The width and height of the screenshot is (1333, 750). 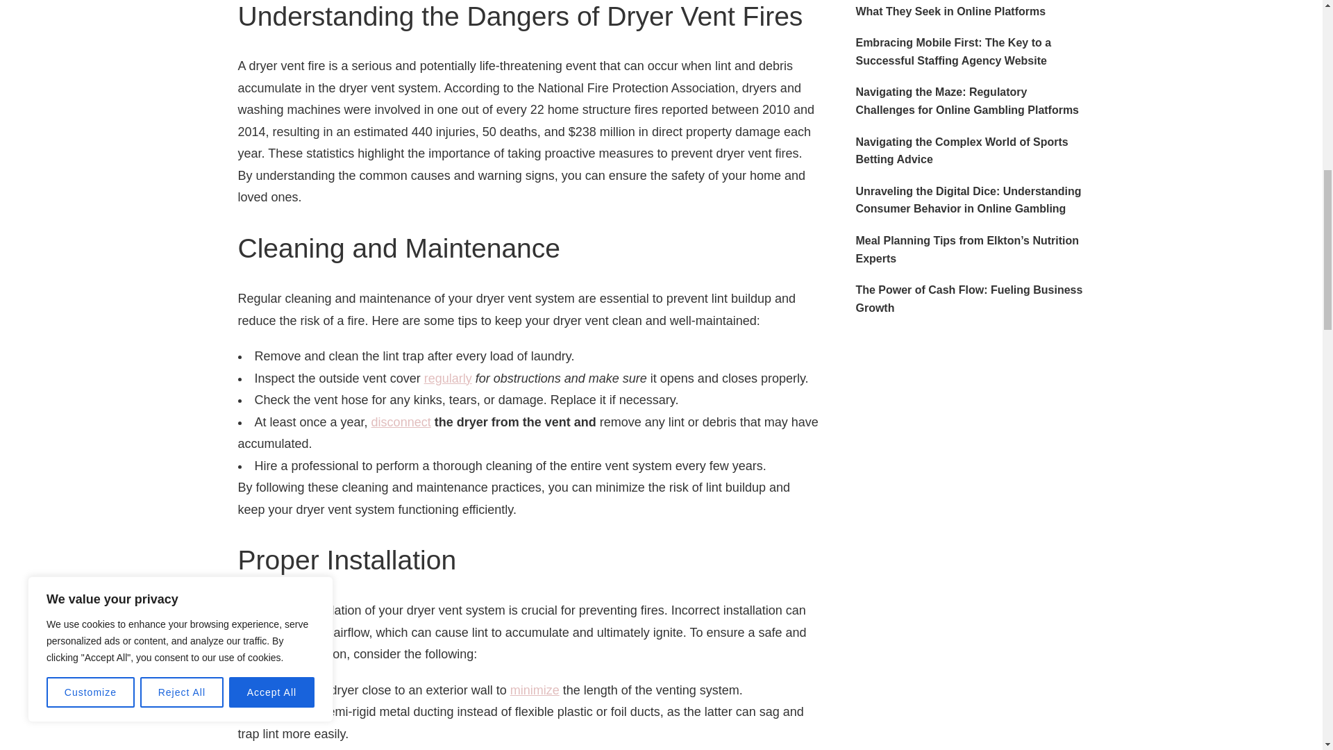 I want to click on regularly, so click(x=447, y=378).